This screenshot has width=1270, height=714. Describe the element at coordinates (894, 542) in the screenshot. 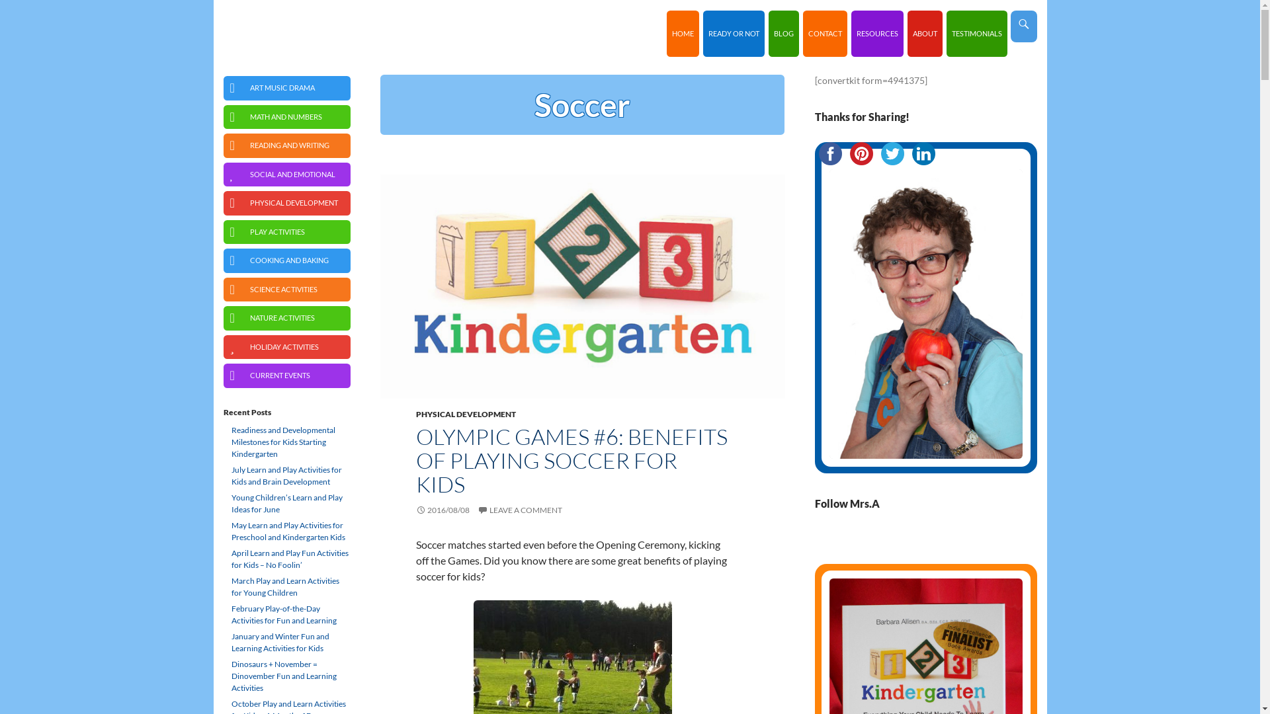

I see `facebook` at that location.